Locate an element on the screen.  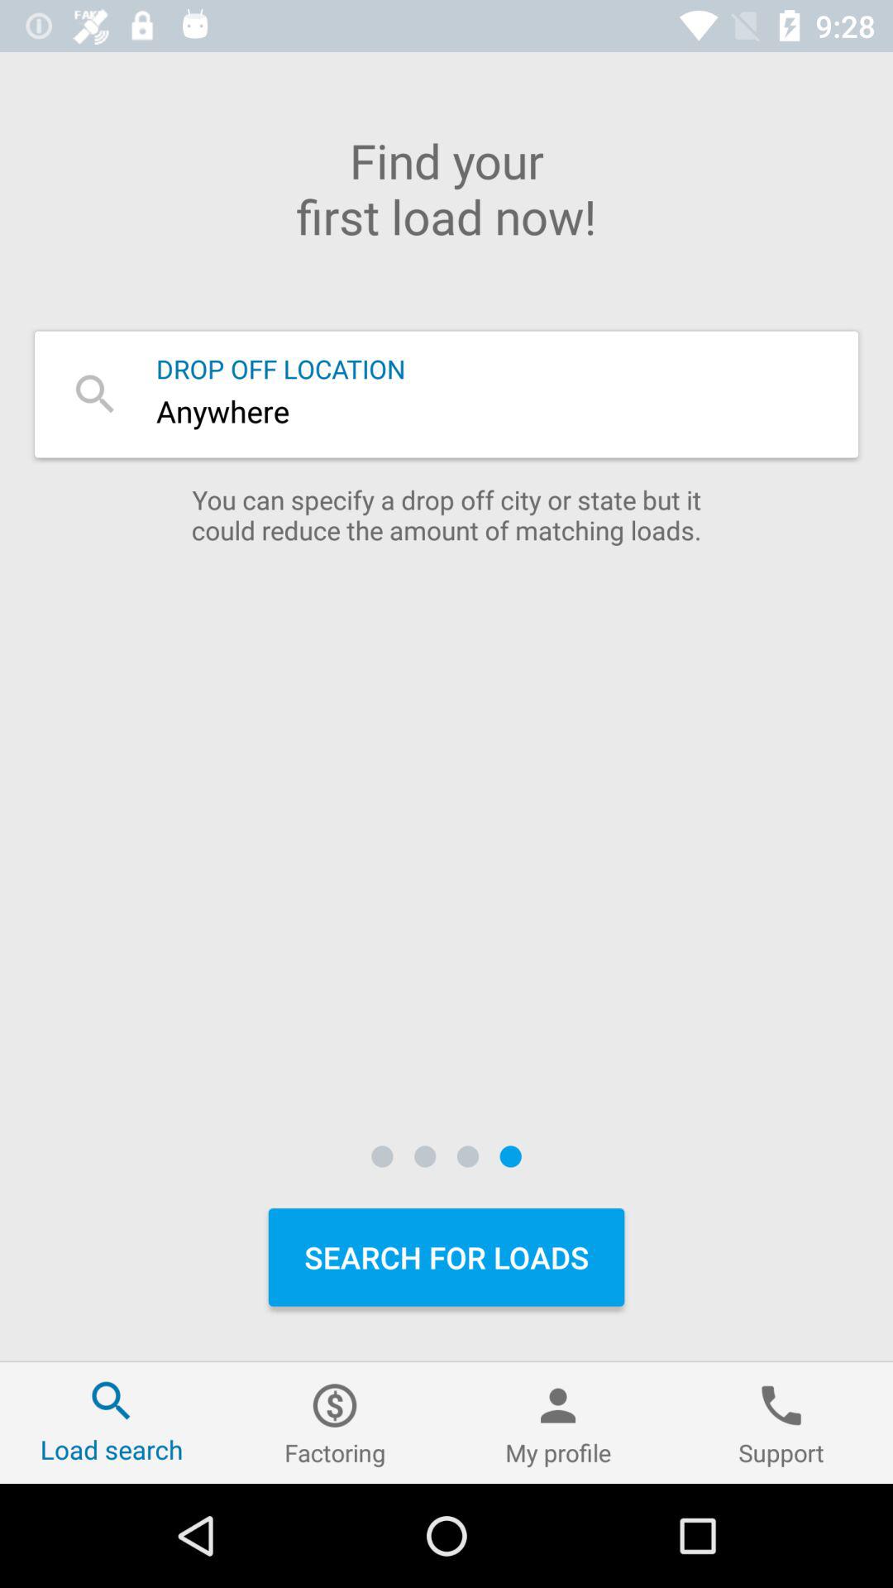
choose icon next to support icon is located at coordinates (558, 1423).